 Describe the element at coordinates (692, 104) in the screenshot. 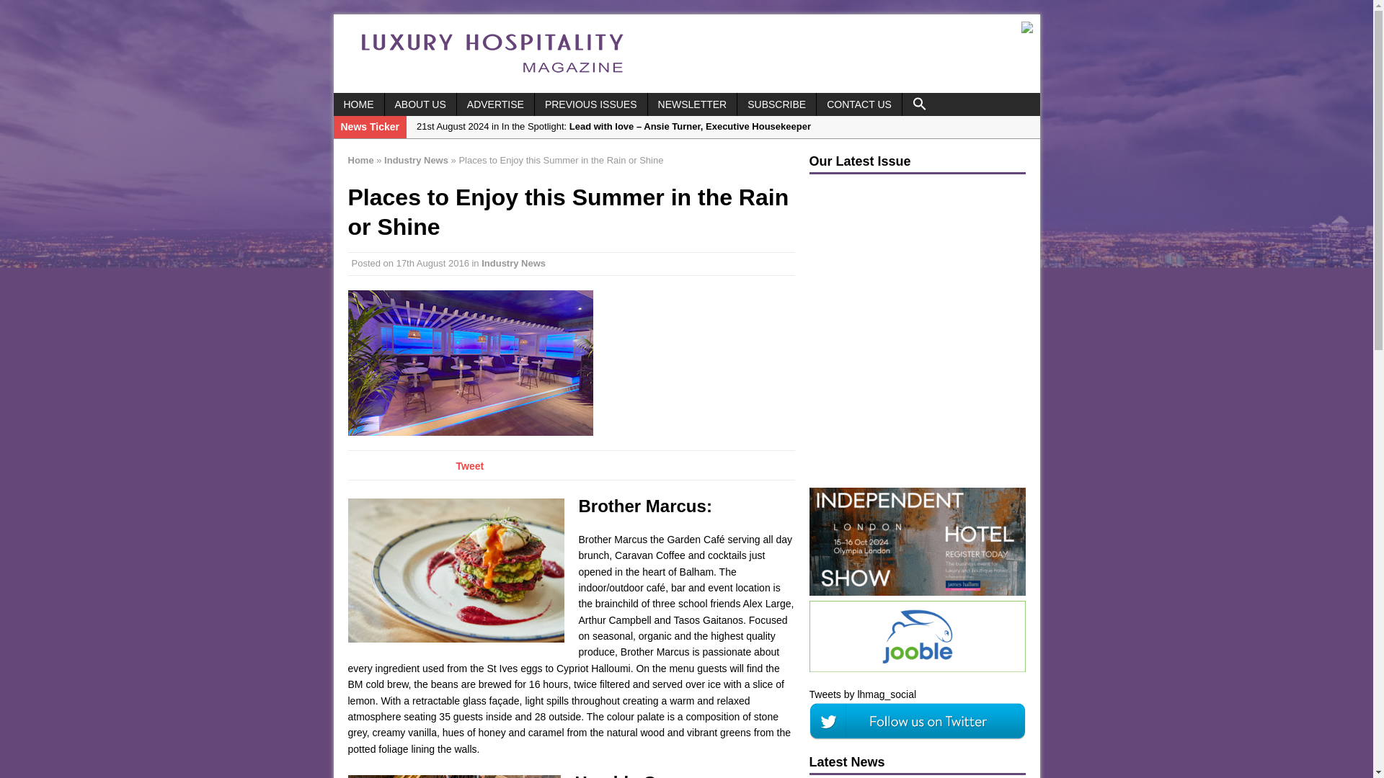

I see `NEWSLETTER` at that location.